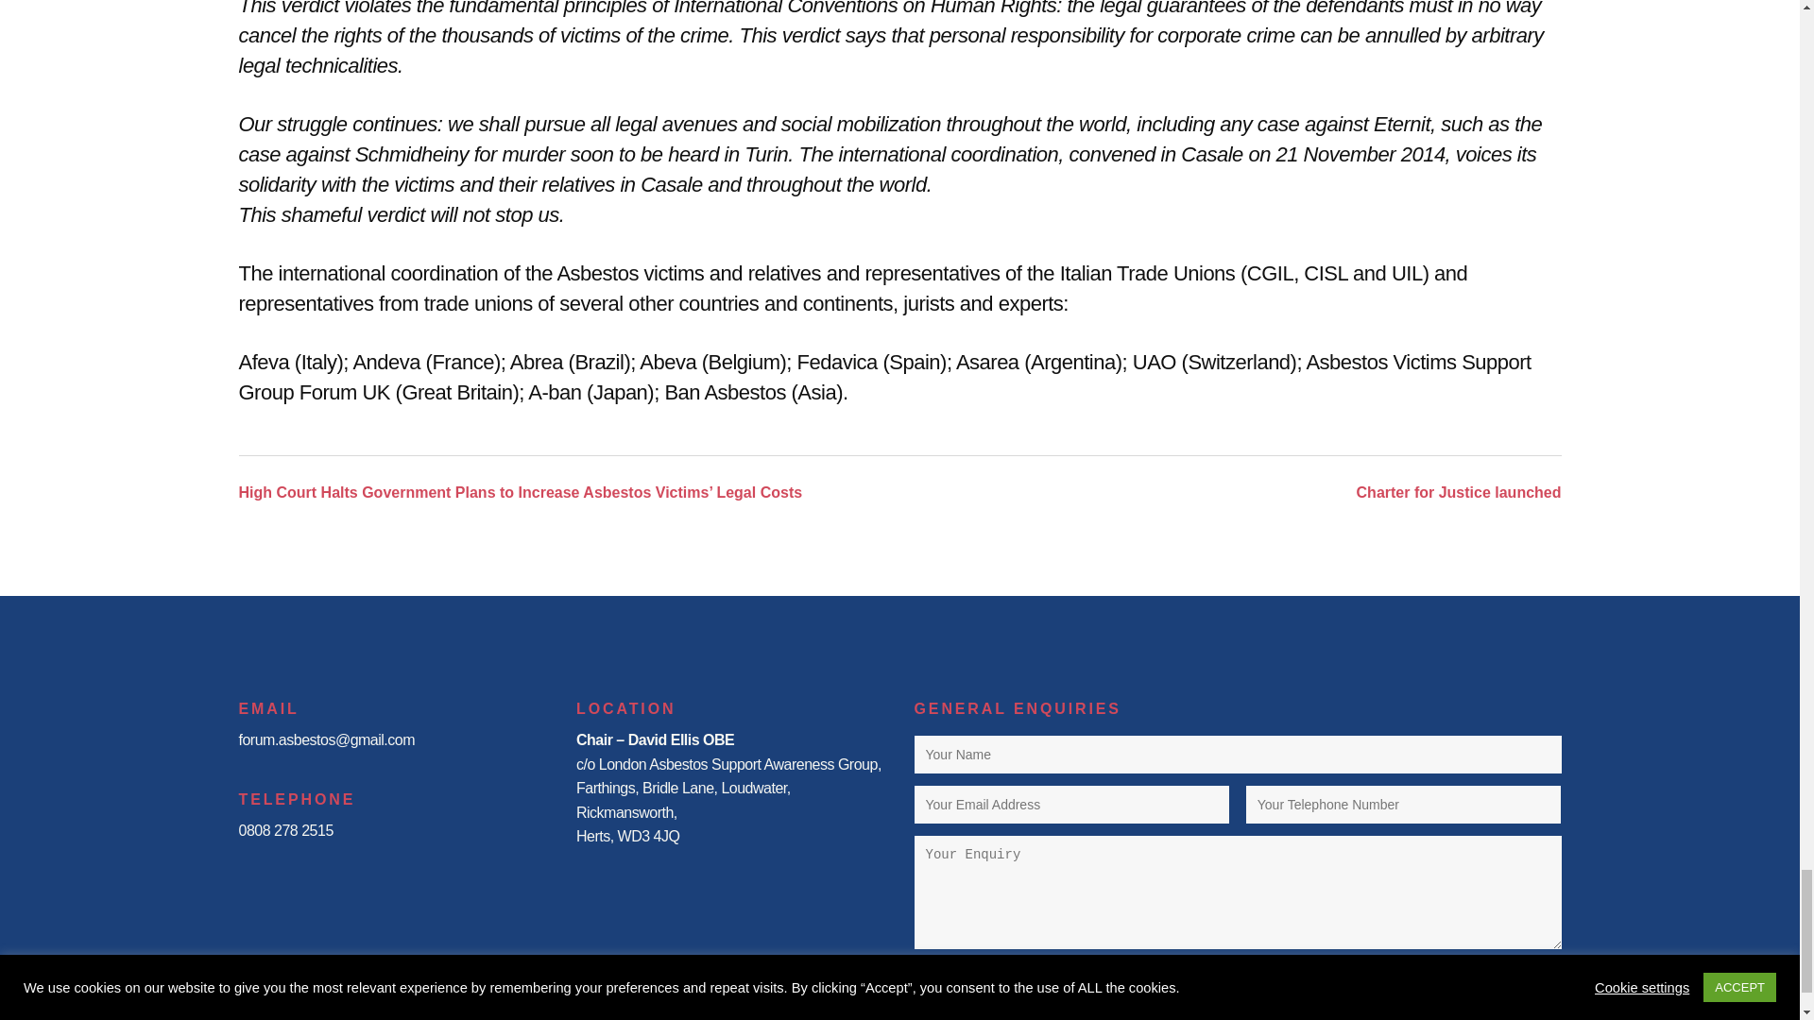 This screenshot has height=1020, width=1814. I want to click on Charter for Justice launched, so click(1449, 493).